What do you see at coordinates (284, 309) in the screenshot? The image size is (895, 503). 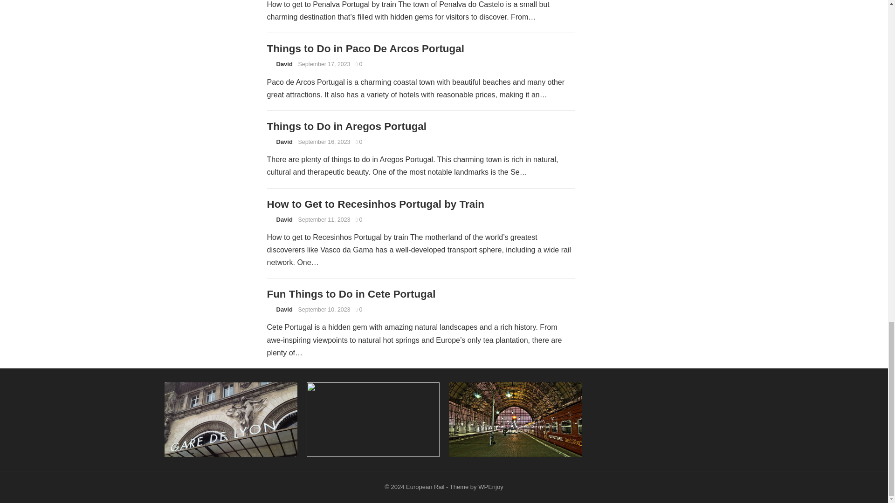 I see `Posts by David` at bounding box center [284, 309].